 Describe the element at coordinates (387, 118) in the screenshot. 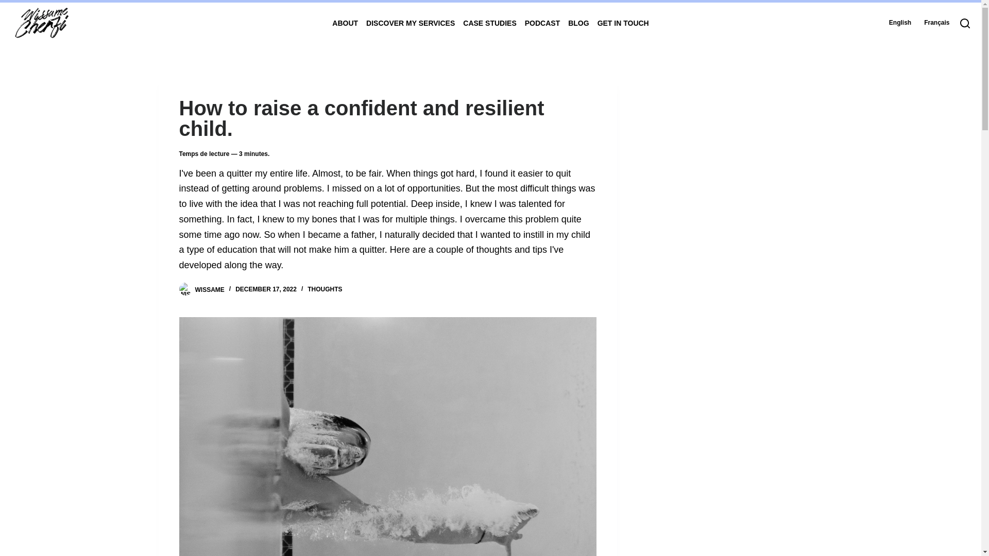

I see `How to raise a confident and resilient child.` at that location.